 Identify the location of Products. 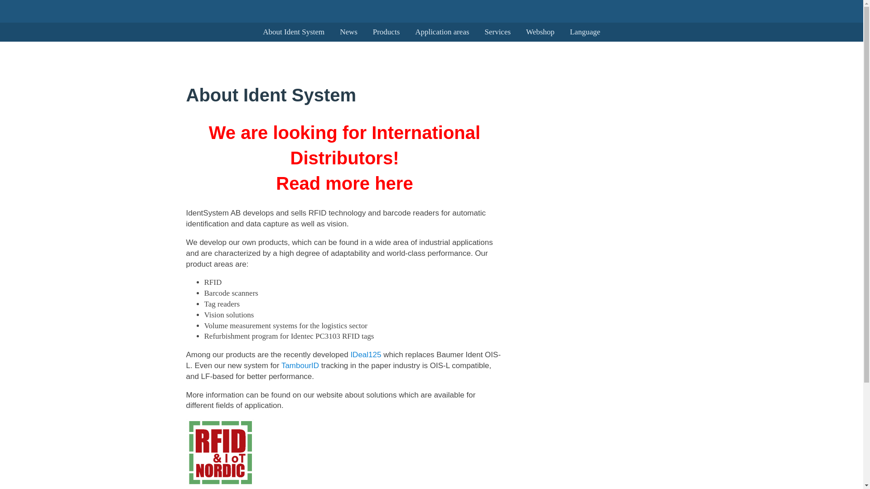
(387, 32).